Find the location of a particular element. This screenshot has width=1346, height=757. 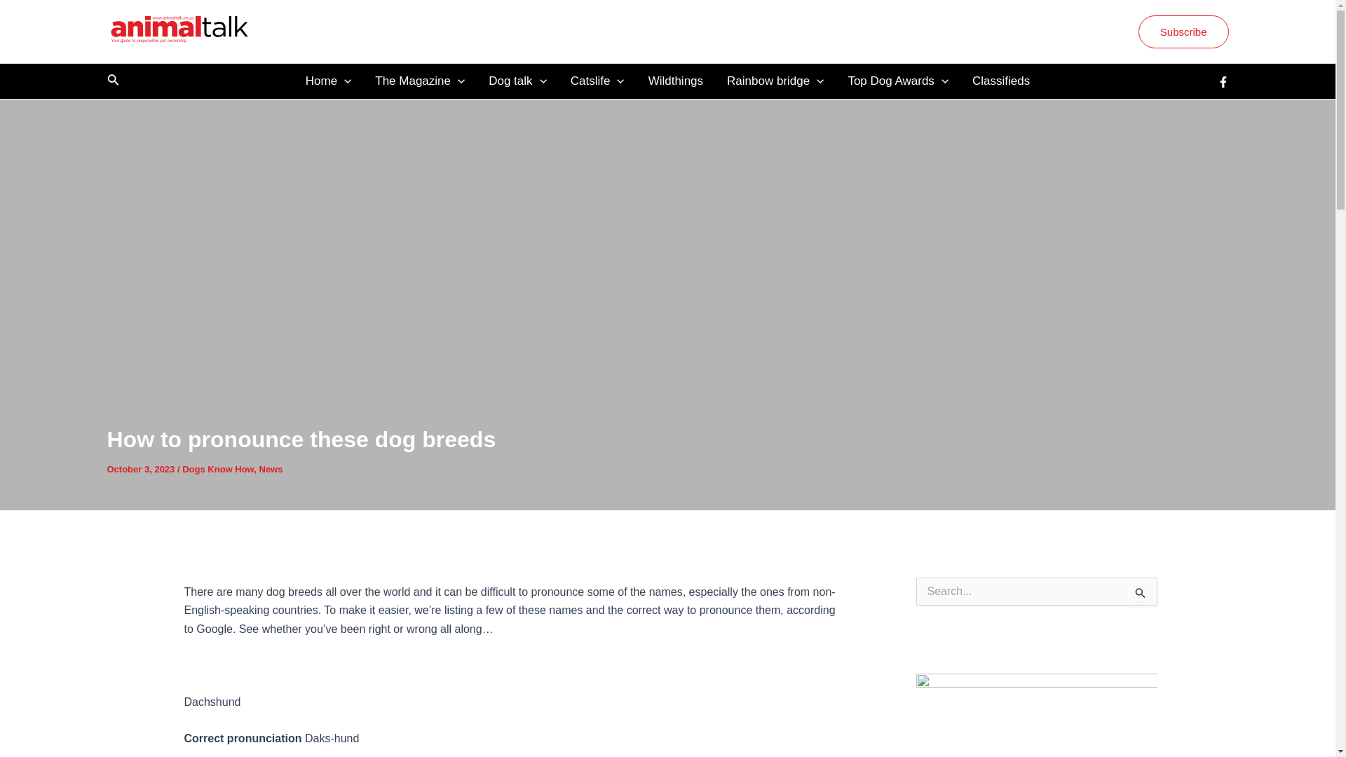

Home is located at coordinates (328, 81).